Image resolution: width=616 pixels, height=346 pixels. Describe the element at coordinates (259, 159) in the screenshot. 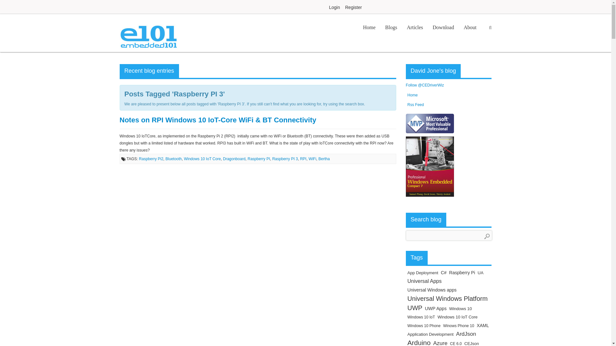

I see `Raspberry PI` at that location.